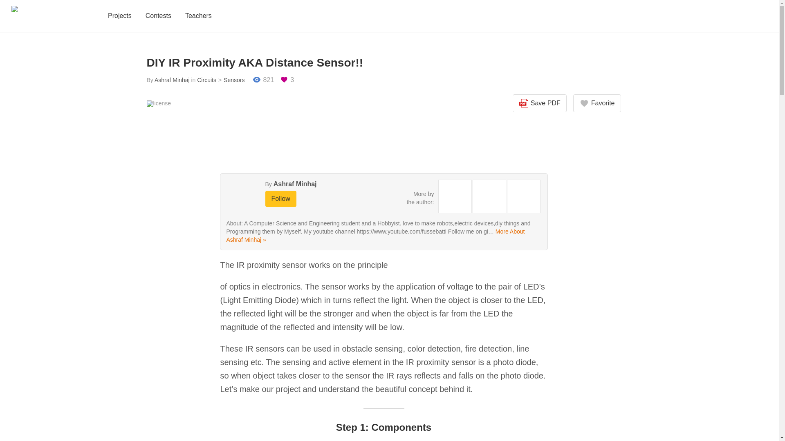 The width and height of the screenshot is (785, 441). Describe the element at coordinates (295, 184) in the screenshot. I see `Ashraf Minhaj` at that location.